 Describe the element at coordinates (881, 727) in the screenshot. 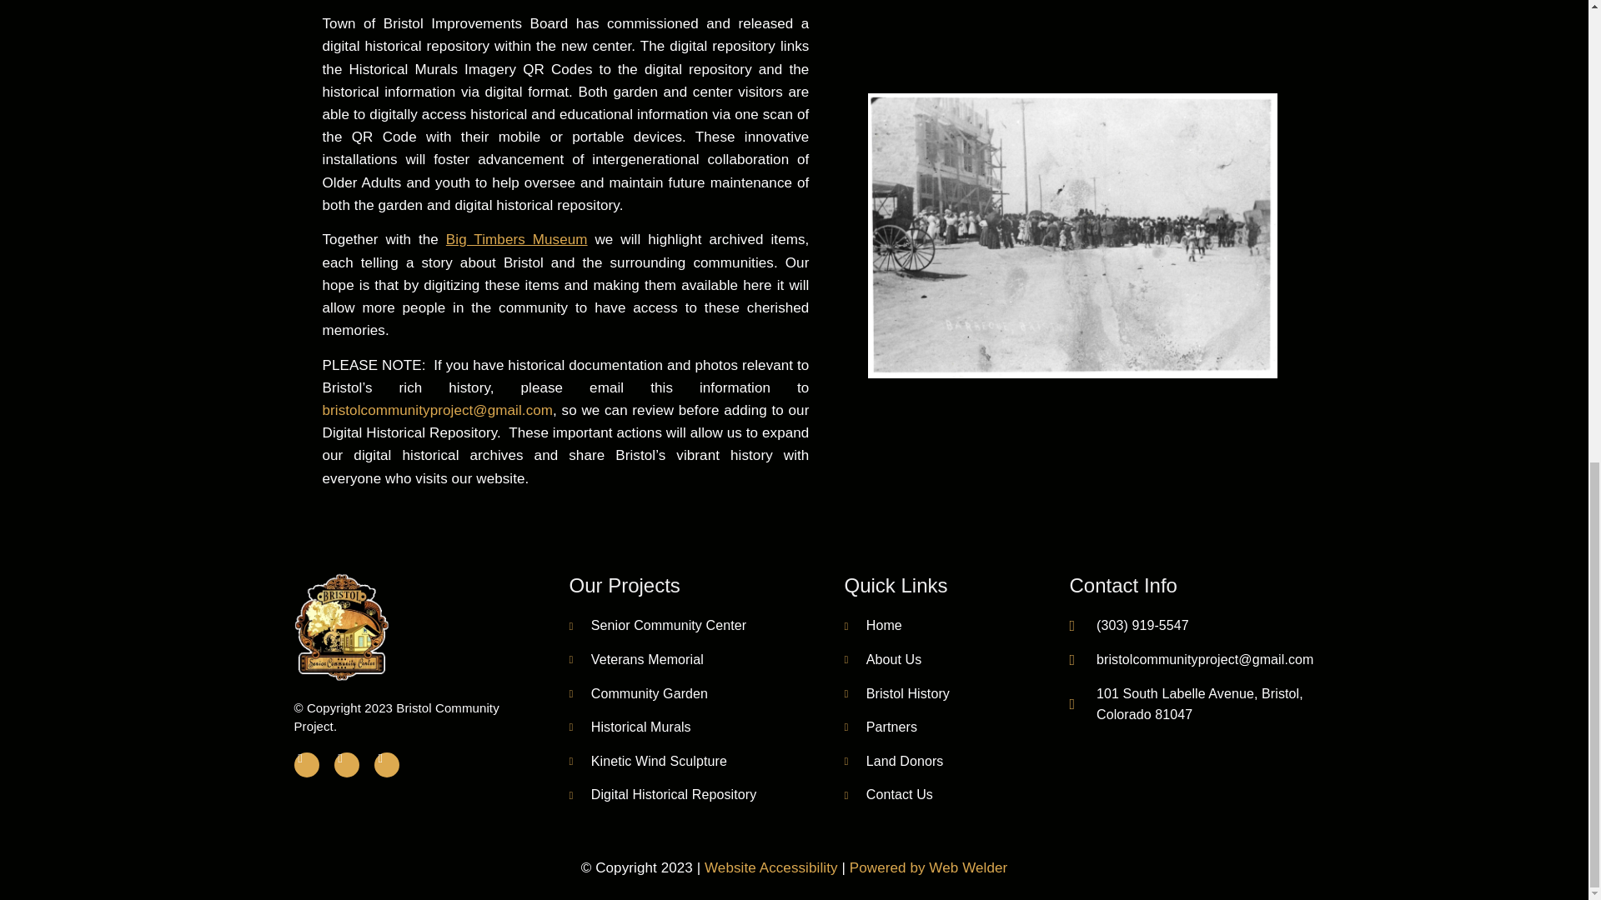

I see `Partners` at that location.